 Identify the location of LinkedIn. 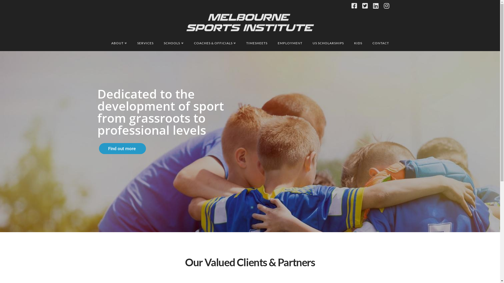
(375, 6).